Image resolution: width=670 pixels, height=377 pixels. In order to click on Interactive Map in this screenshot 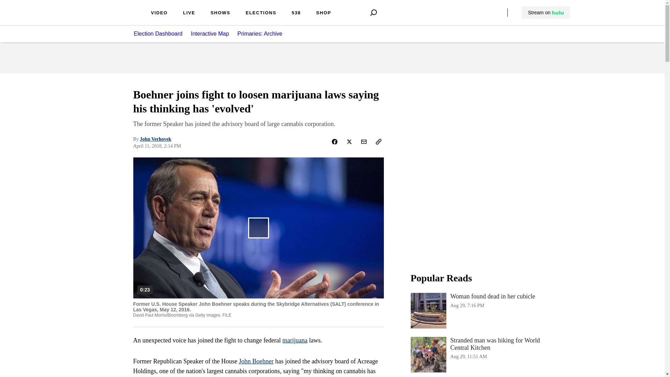, I will do `click(210, 34)`.